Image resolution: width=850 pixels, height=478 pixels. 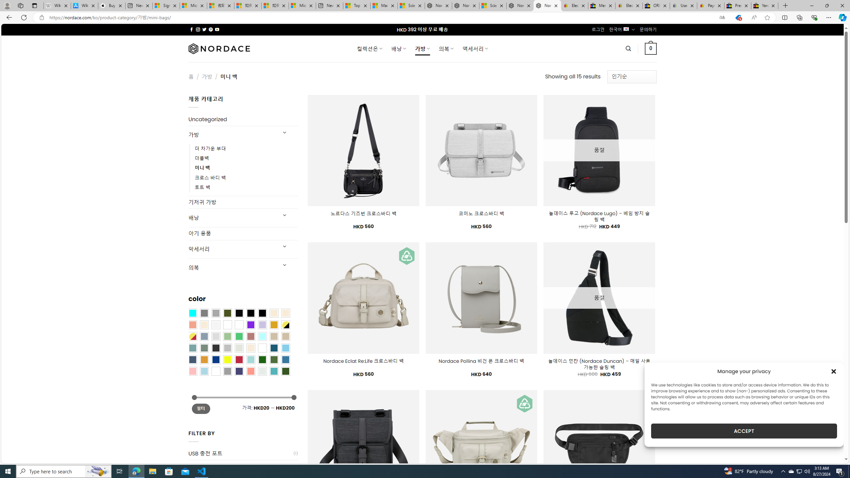 I want to click on Yard, Garden & Outdoor Living, so click(x=764, y=6).